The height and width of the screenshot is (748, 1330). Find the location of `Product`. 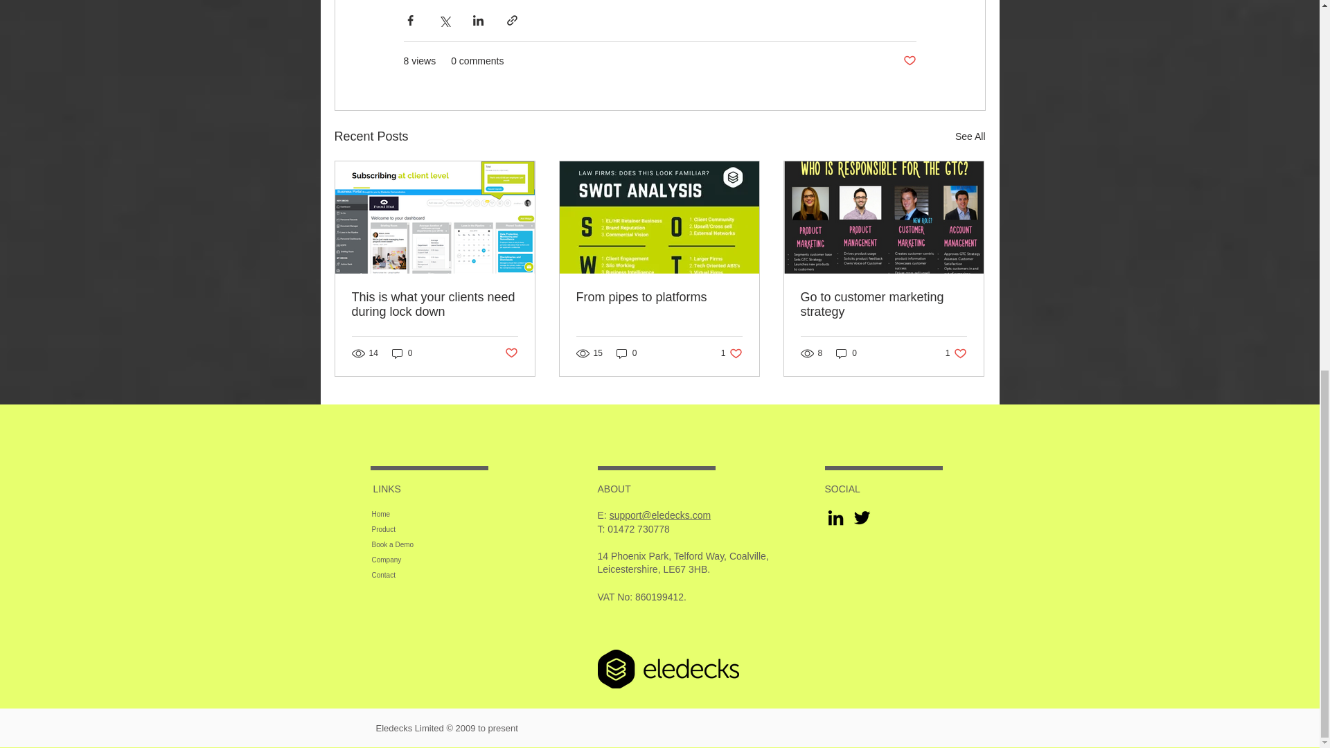

Product is located at coordinates (413, 529).